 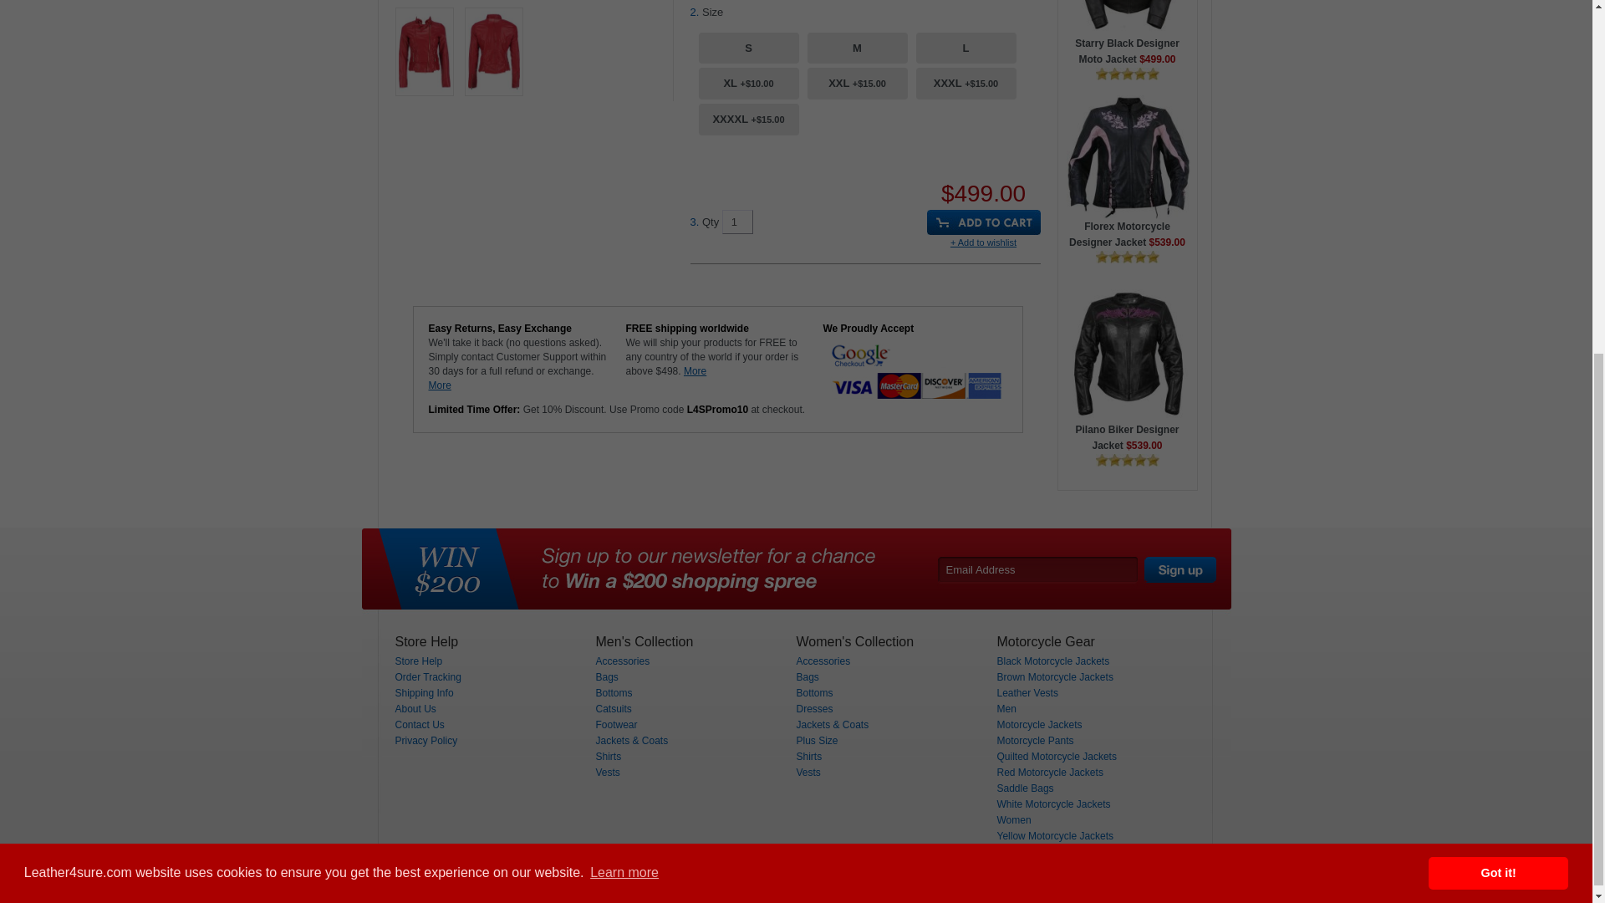 What do you see at coordinates (1498, 293) in the screenshot?
I see `Got it!` at bounding box center [1498, 293].